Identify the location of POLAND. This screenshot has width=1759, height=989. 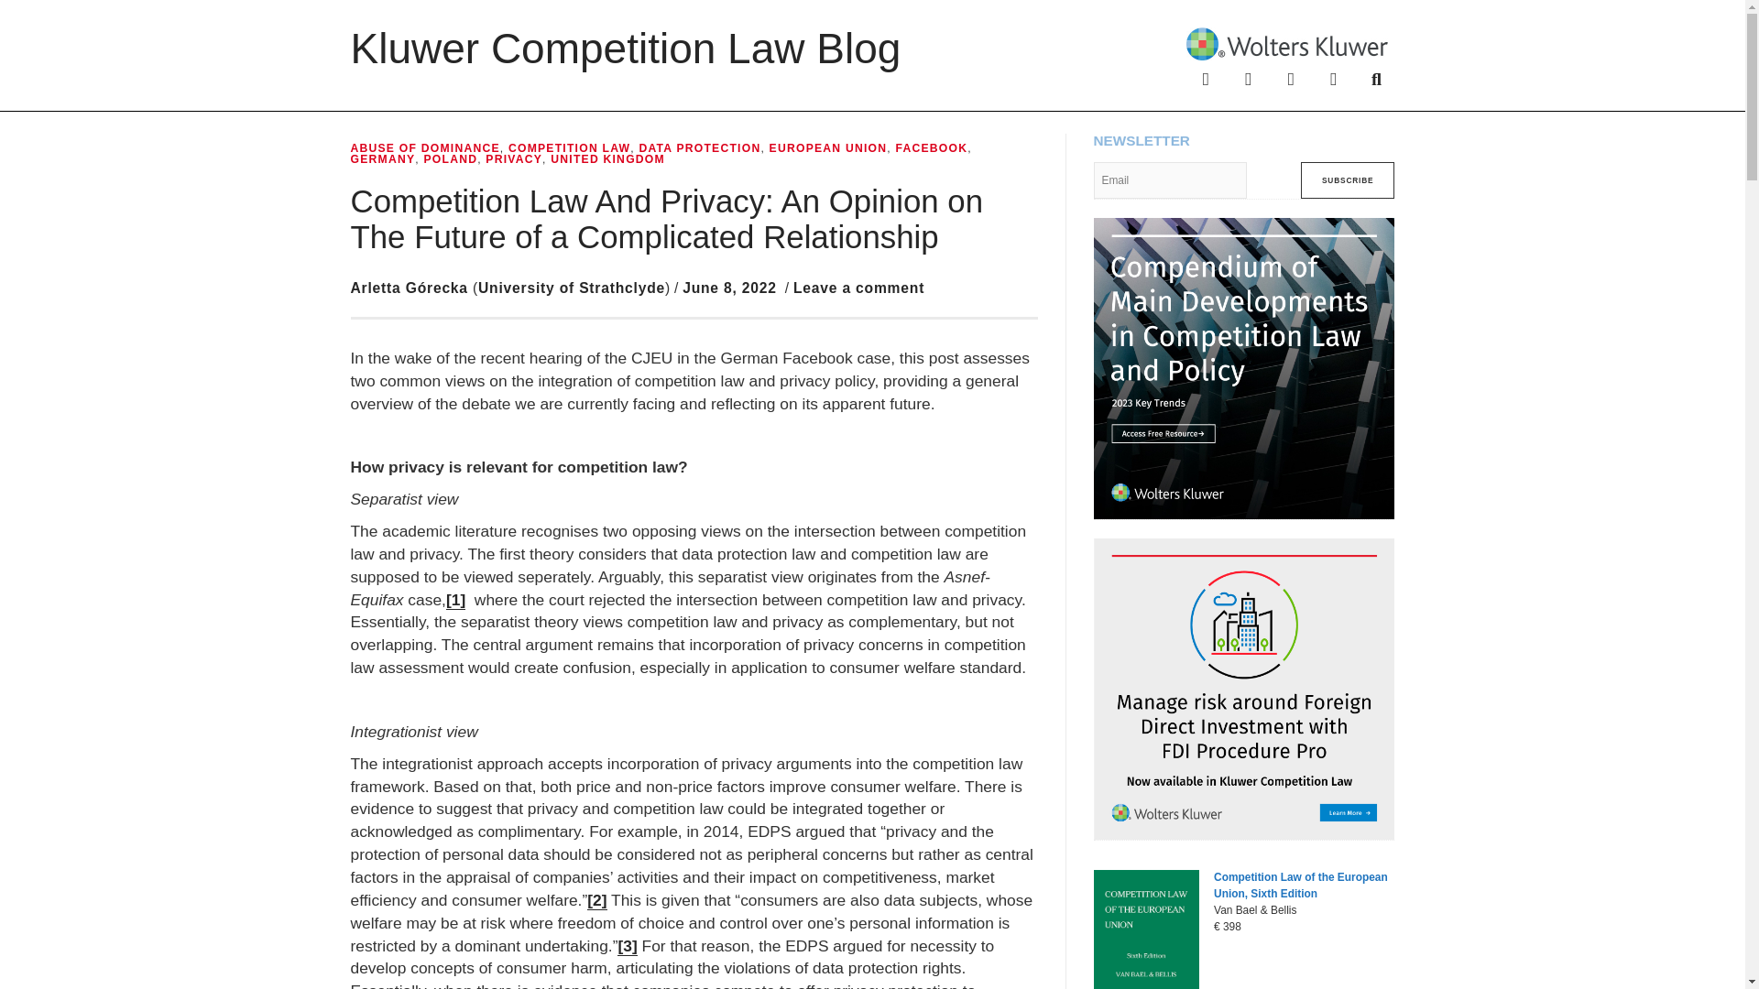
(450, 159).